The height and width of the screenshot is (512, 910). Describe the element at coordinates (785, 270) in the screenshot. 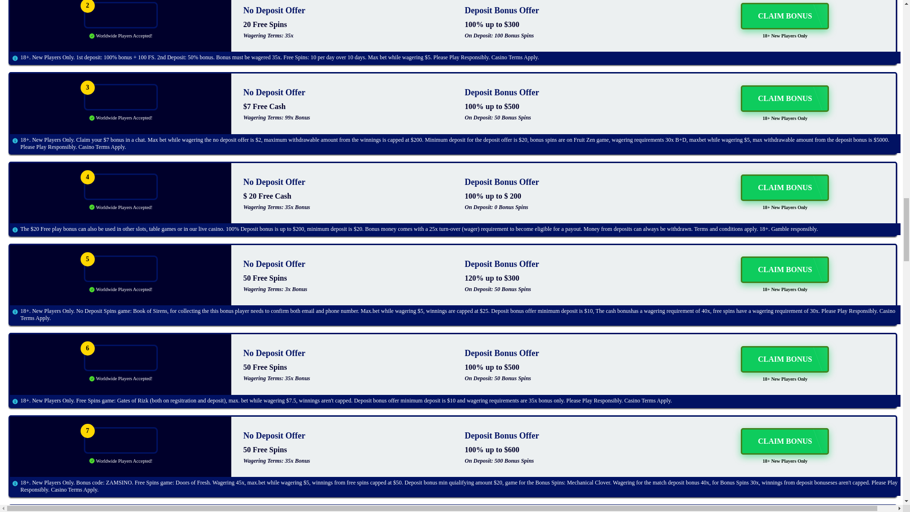

I see `CLAIM BONUS` at that location.